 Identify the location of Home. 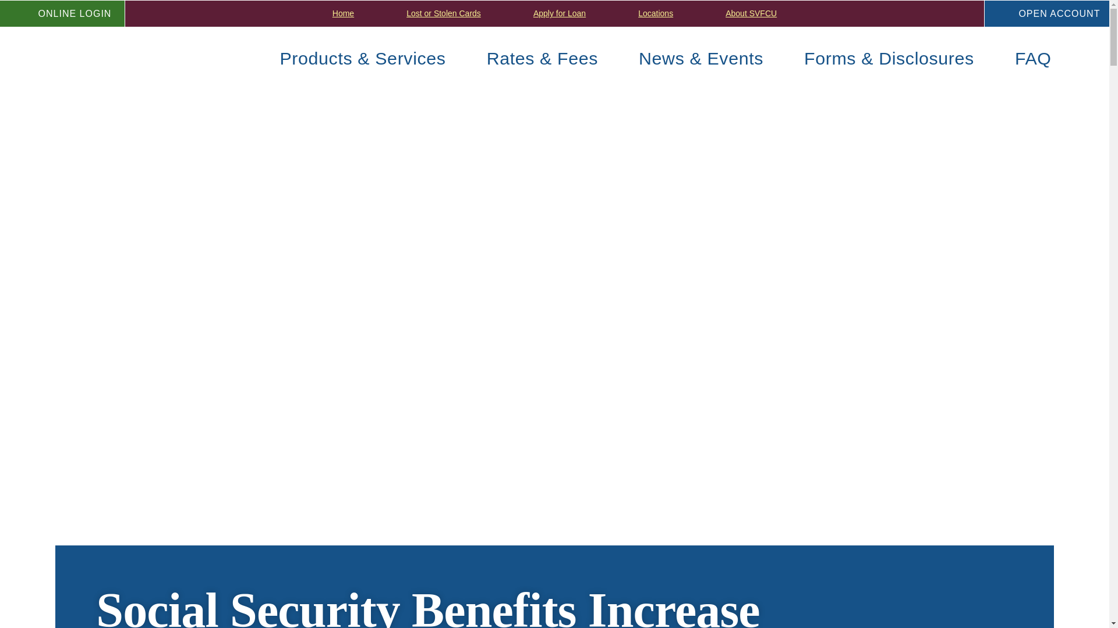
(343, 13).